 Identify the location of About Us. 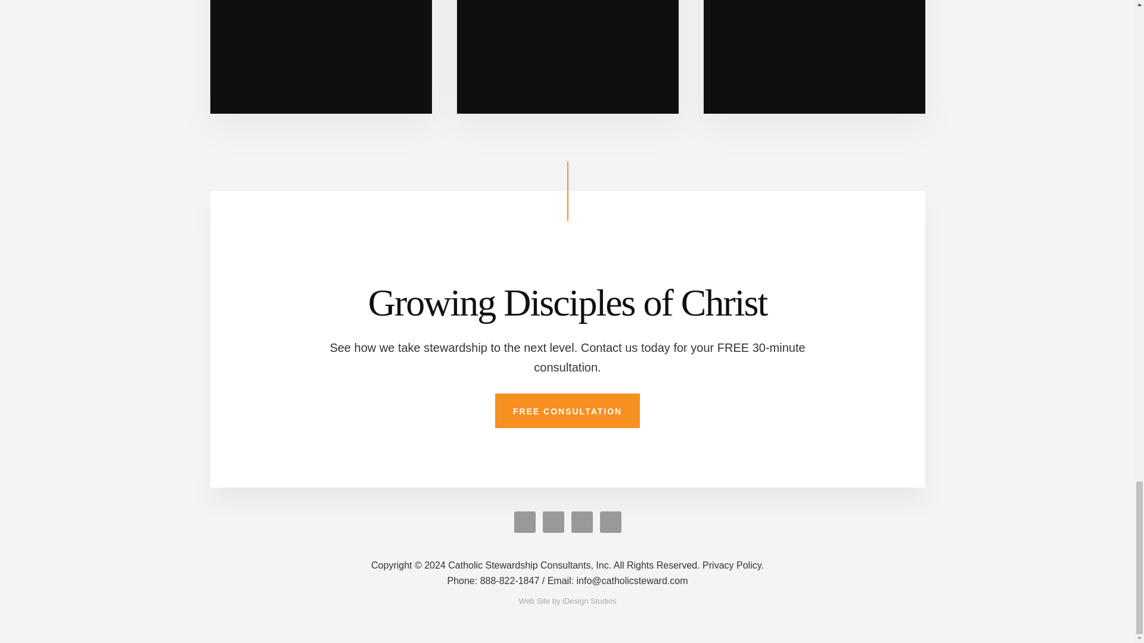
(320, 57).